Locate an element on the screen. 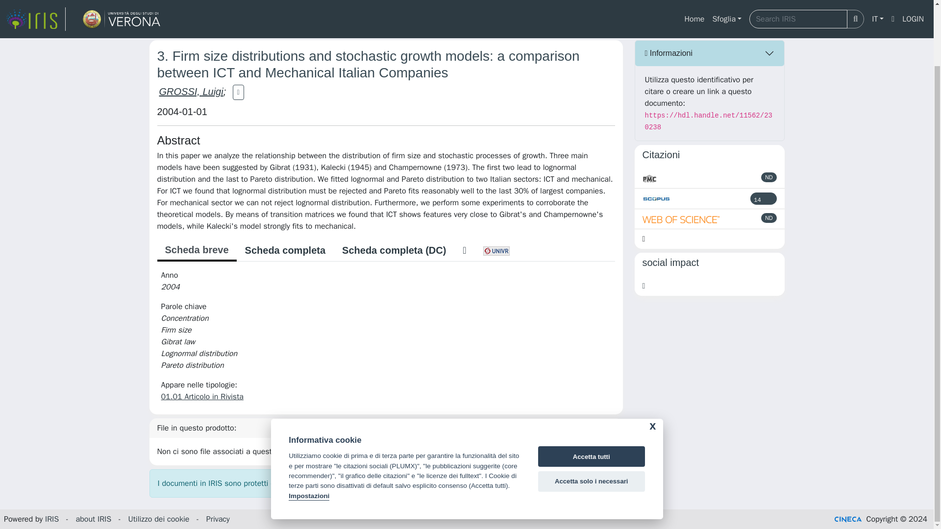 The width and height of the screenshot is (941, 529). IRIS is located at coordinates (52, 519).